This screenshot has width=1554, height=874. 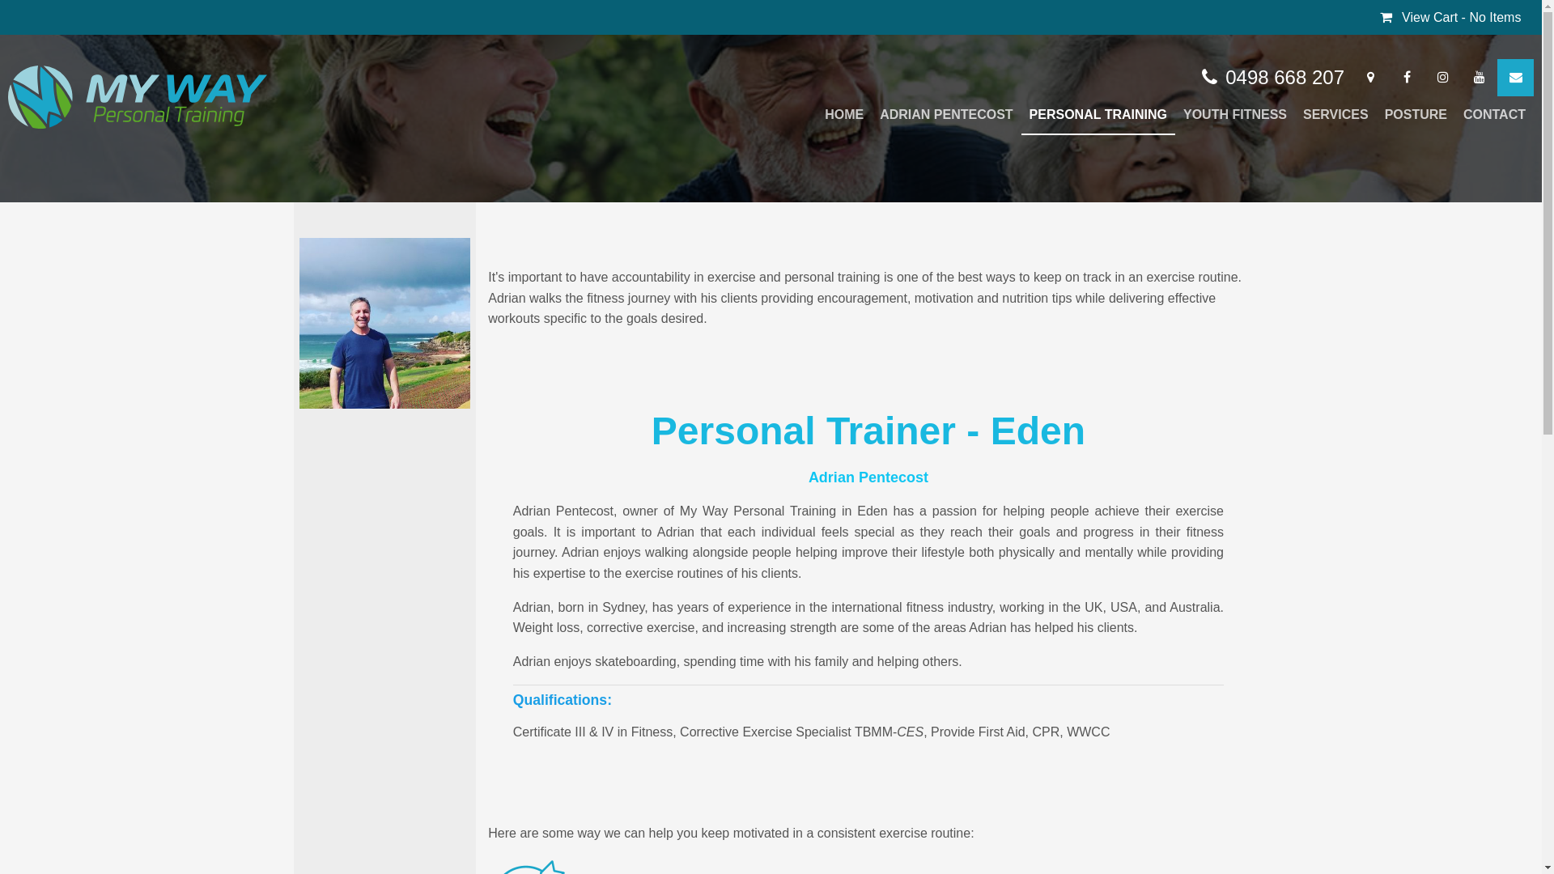 I want to click on CONTACT, so click(x=1494, y=116).